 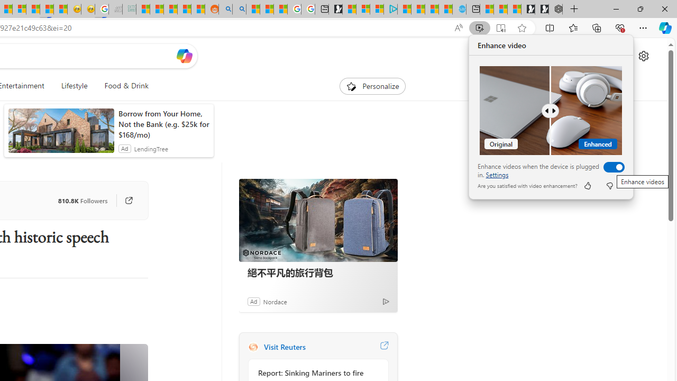 What do you see at coordinates (473, 10) in the screenshot?
I see `New tab` at bounding box center [473, 10].